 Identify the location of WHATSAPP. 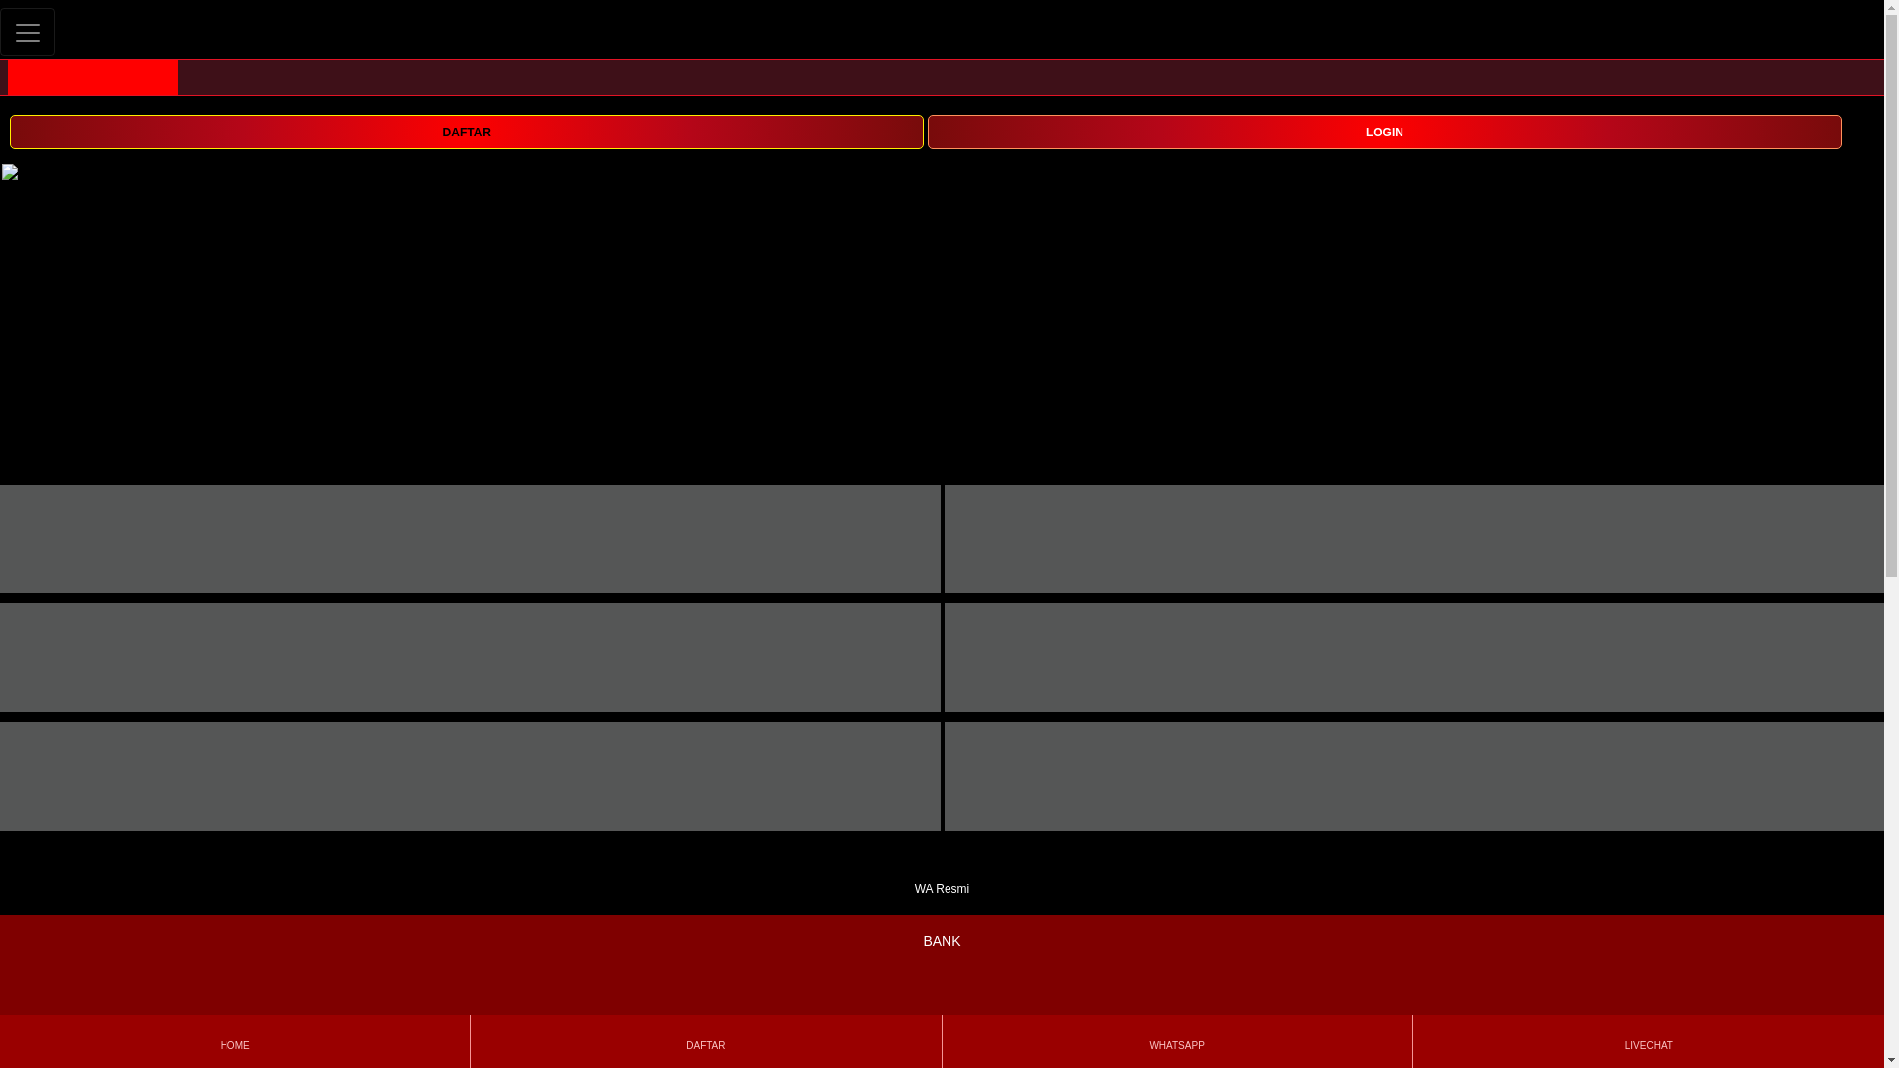
(1176, 1040).